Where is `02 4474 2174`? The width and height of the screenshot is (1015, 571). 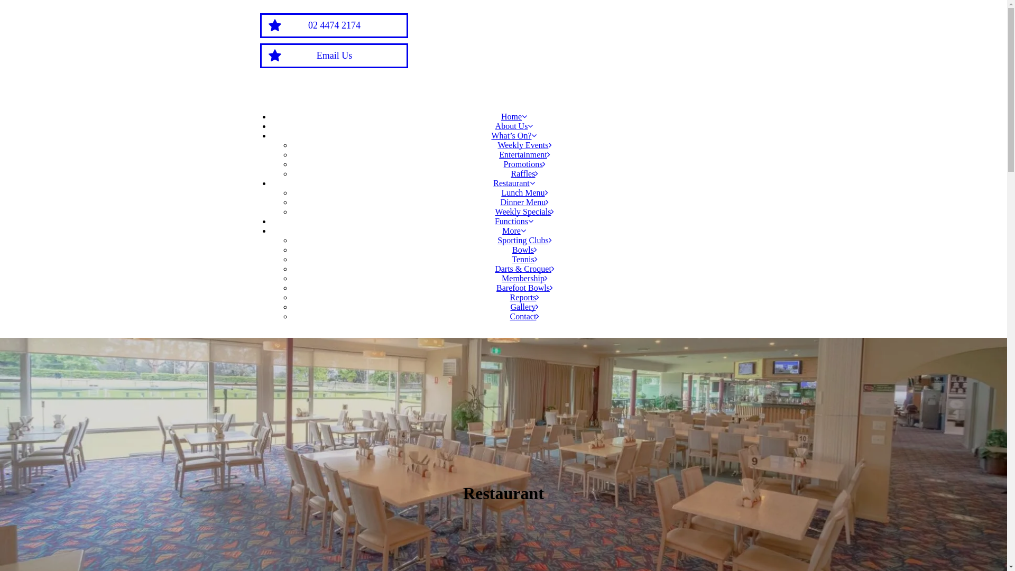 02 4474 2174 is located at coordinates (334, 25).